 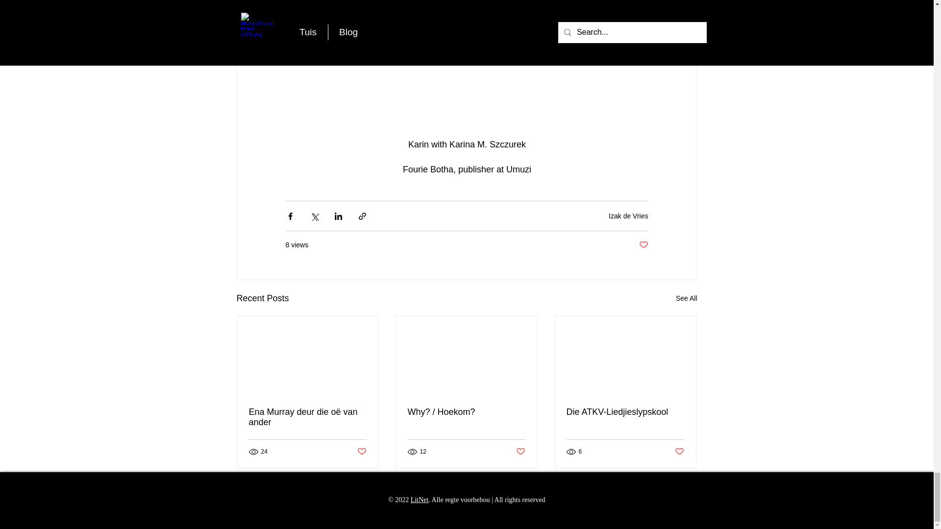 I want to click on Post not marked as liked, so click(x=520, y=452).